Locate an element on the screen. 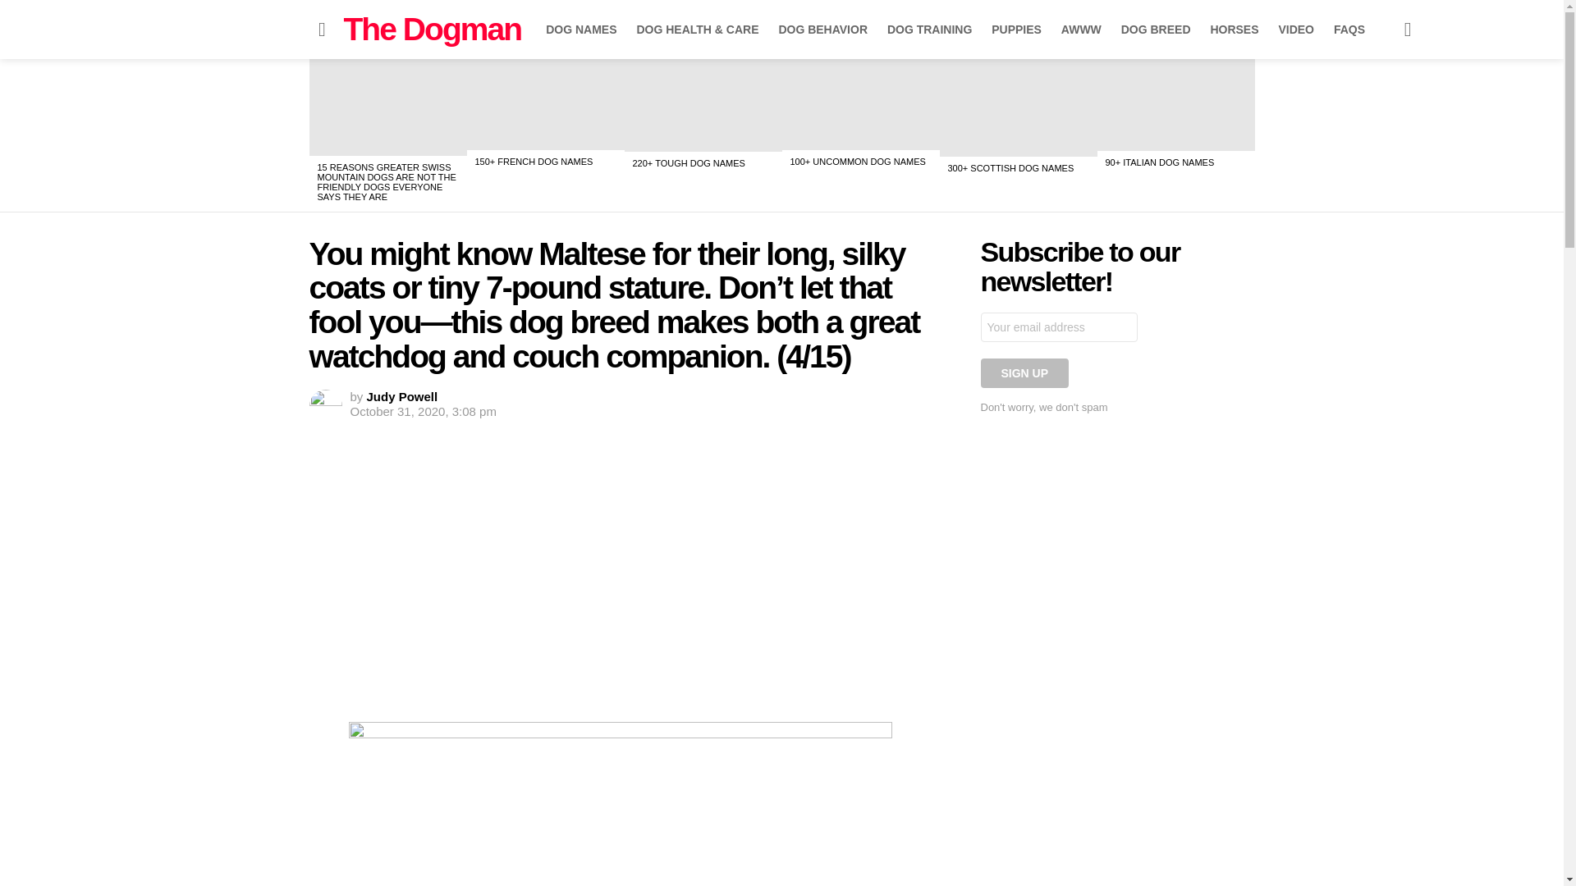  The Dogman is located at coordinates (432, 30).